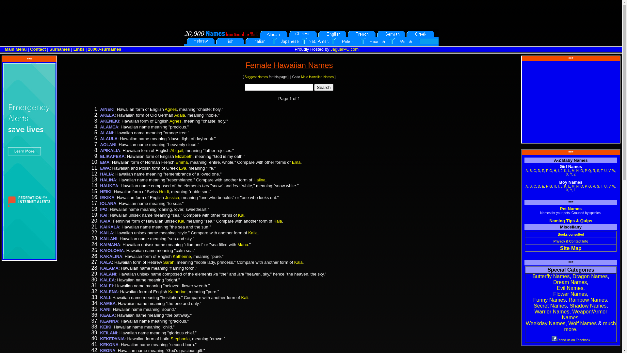 The image size is (627, 353). I want to click on Advertisement, so click(311, 15).